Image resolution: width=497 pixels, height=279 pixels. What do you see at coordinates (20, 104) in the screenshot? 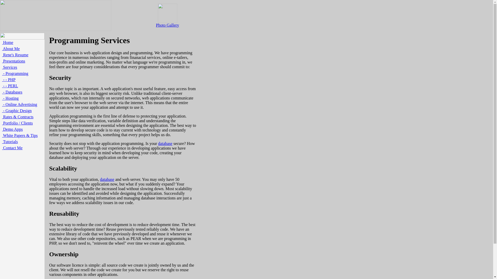
I see `- Online Advertising` at bounding box center [20, 104].